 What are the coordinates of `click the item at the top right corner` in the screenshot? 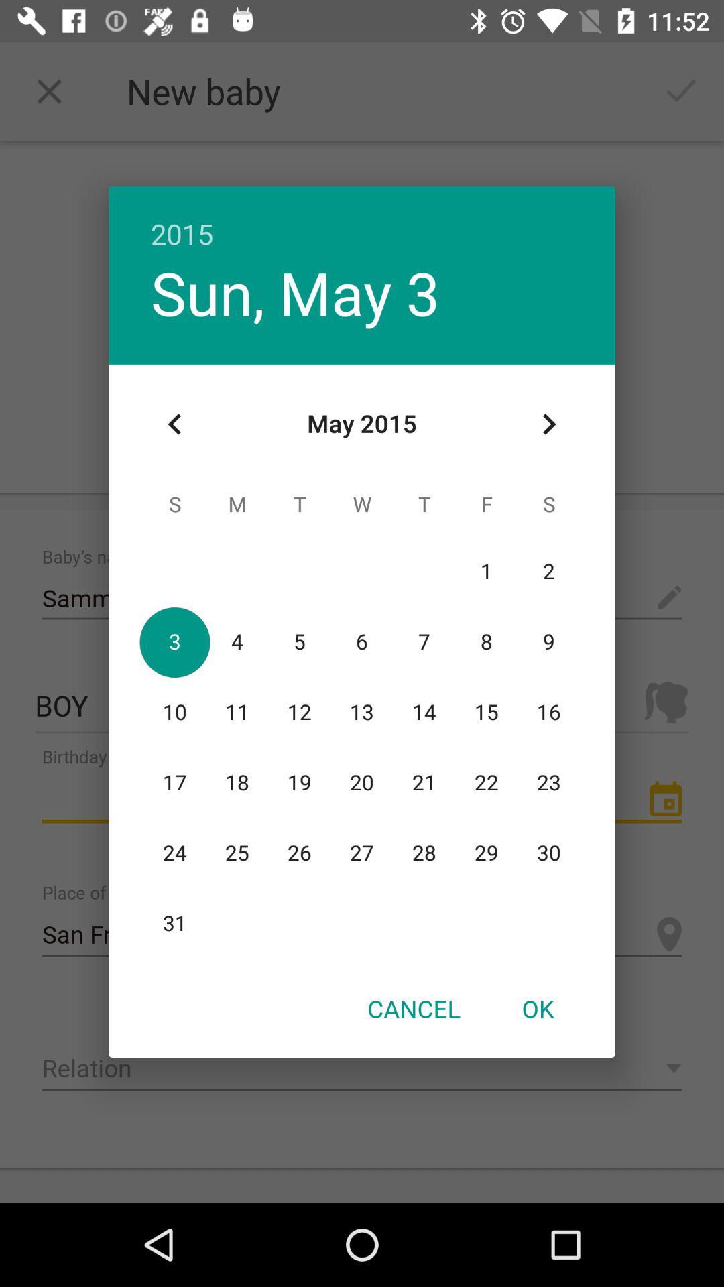 It's located at (548, 424).